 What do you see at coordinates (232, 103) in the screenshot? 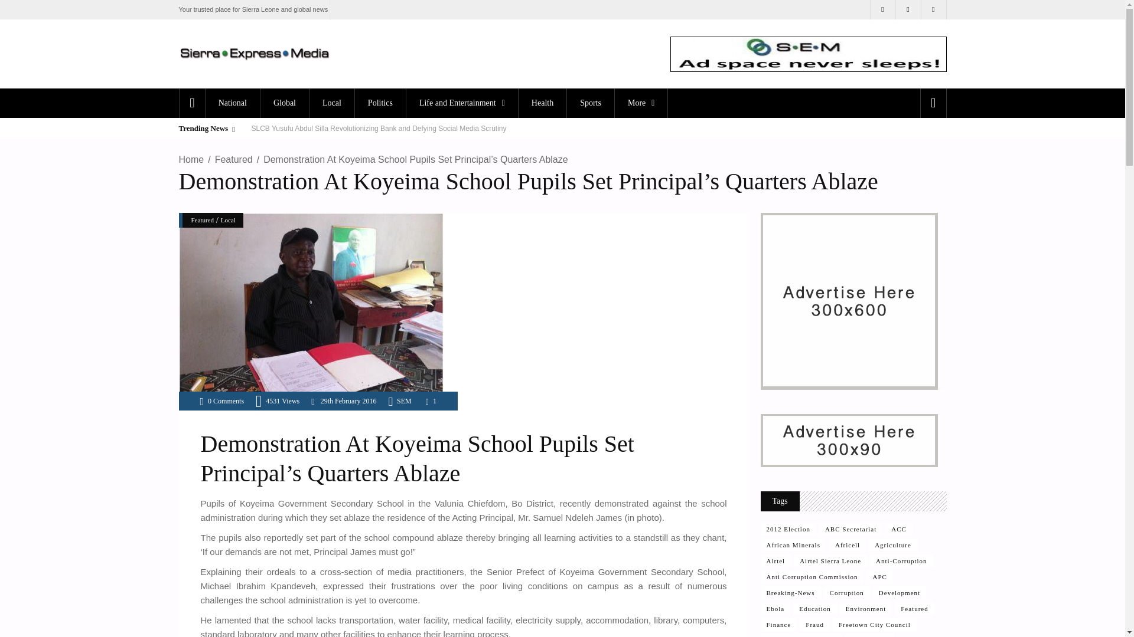
I see `National` at bounding box center [232, 103].